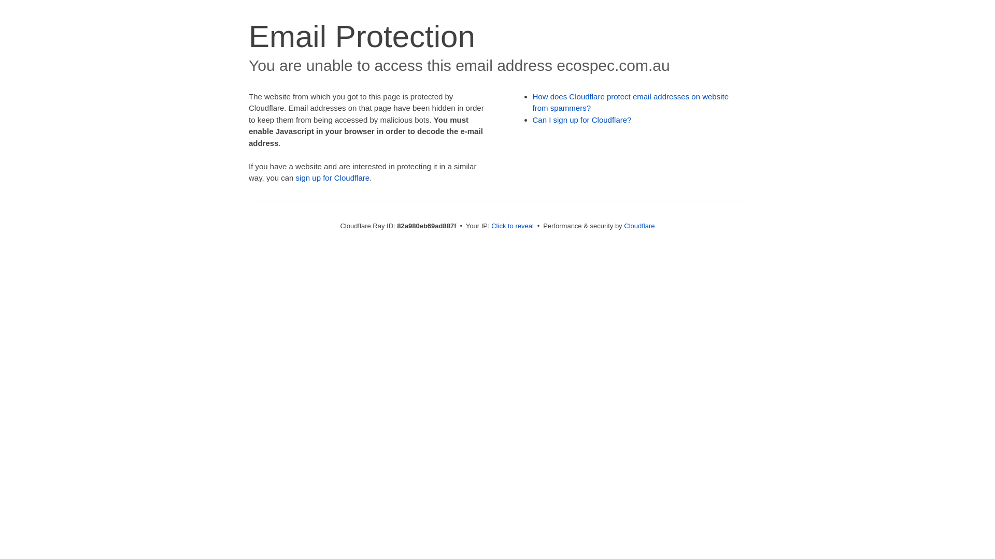 This screenshot has height=559, width=995. What do you see at coordinates (333, 178) in the screenshot?
I see `sign up for Cloudflare` at bounding box center [333, 178].